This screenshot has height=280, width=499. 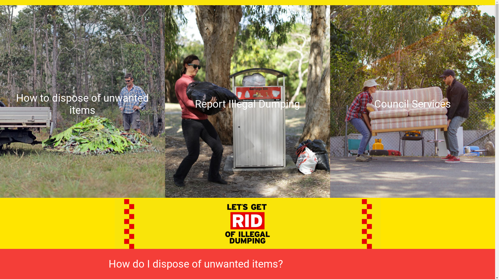 I want to click on Resources, so click(x=360, y=9).